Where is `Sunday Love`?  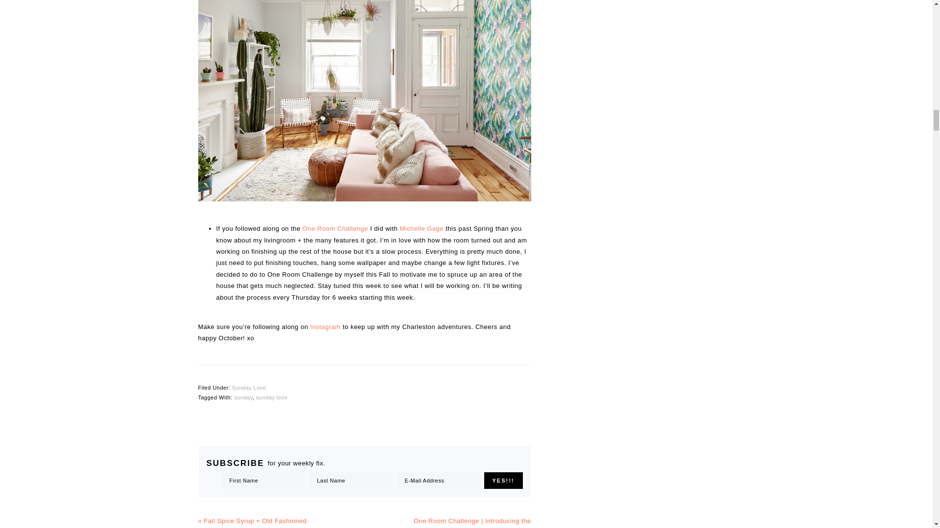
Sunday Love is located at coordinates (249, 388).